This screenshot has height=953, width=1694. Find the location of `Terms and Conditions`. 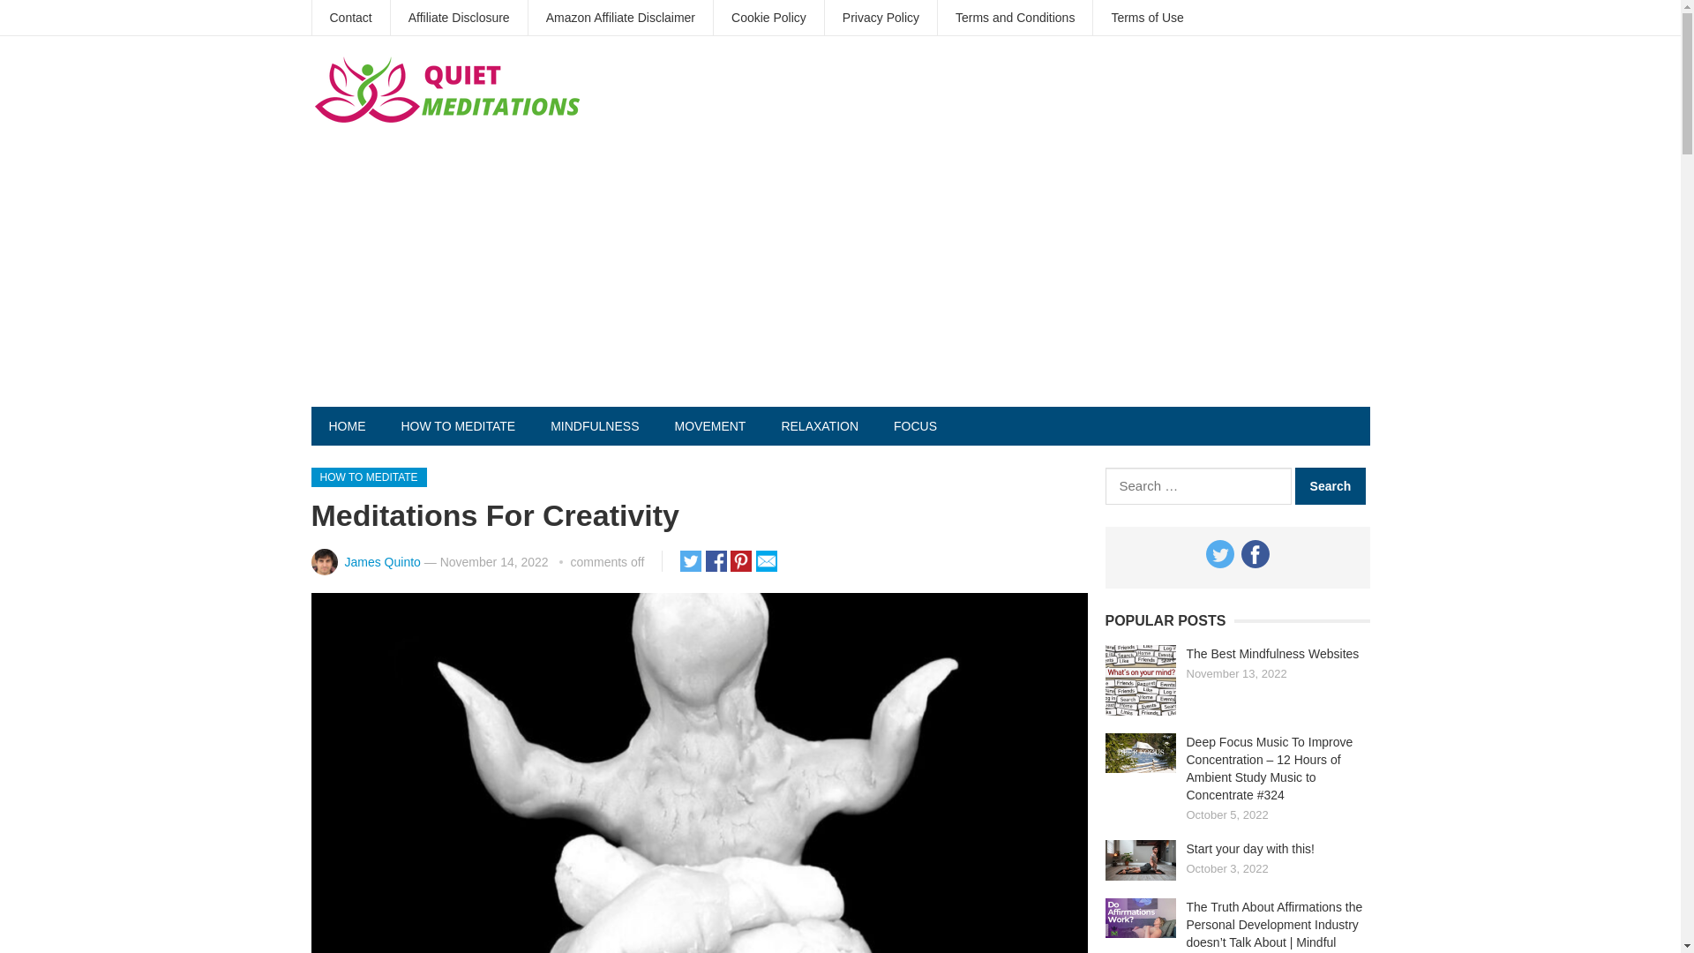

Terms and Conditions is located at coordinates (1015, 18).